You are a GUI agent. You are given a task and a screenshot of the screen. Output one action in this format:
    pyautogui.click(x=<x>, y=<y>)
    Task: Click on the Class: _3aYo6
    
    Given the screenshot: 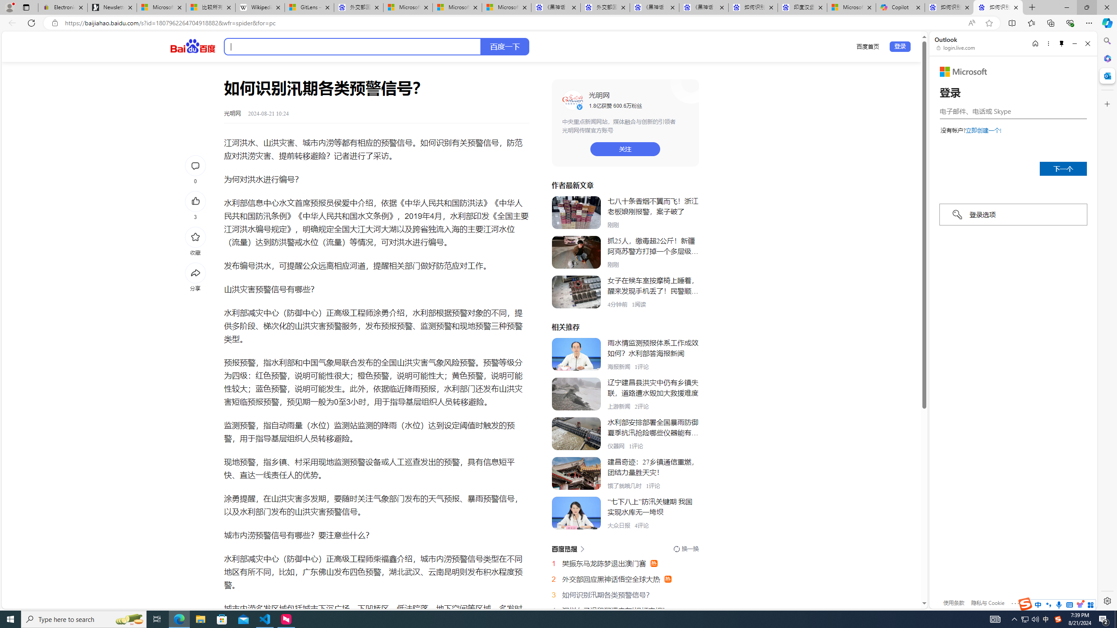 What is the action you would take?
    pyautogui.click(x=576, y=292)
    